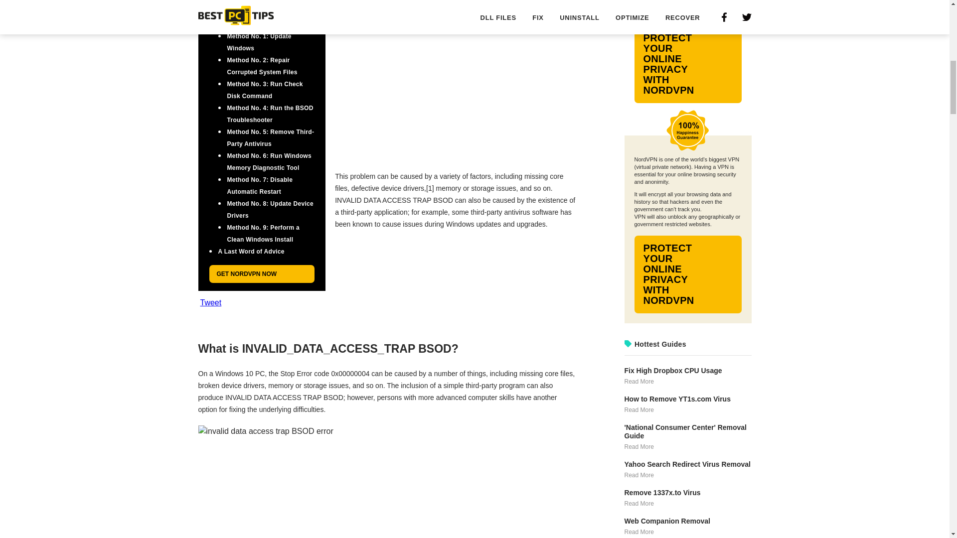 The width and height of the screenshot is (957, 538). What do you see at coordinates (264, 234) in the screenshot?
I see `Method No. 9: Perform a Clean Windows Install` at bounding box center [264, 234].